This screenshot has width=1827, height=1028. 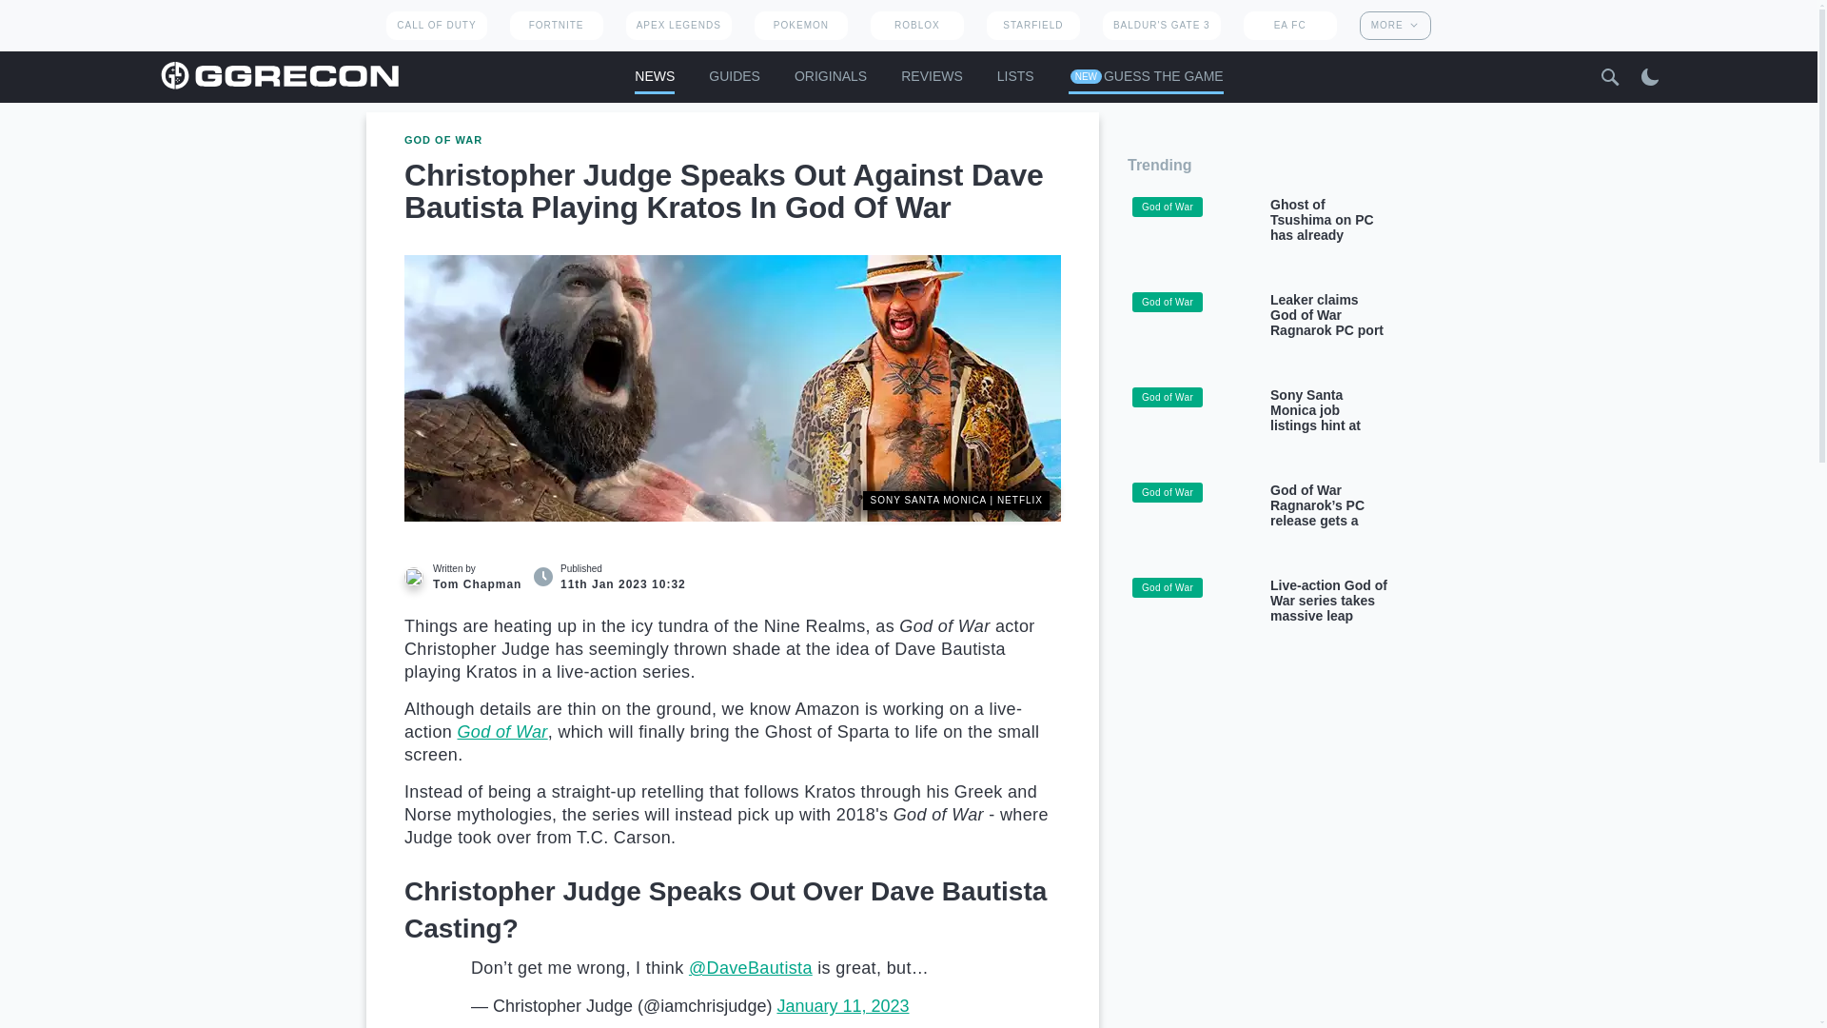 I want to click on EA FC, so click(x=1290, y=25).